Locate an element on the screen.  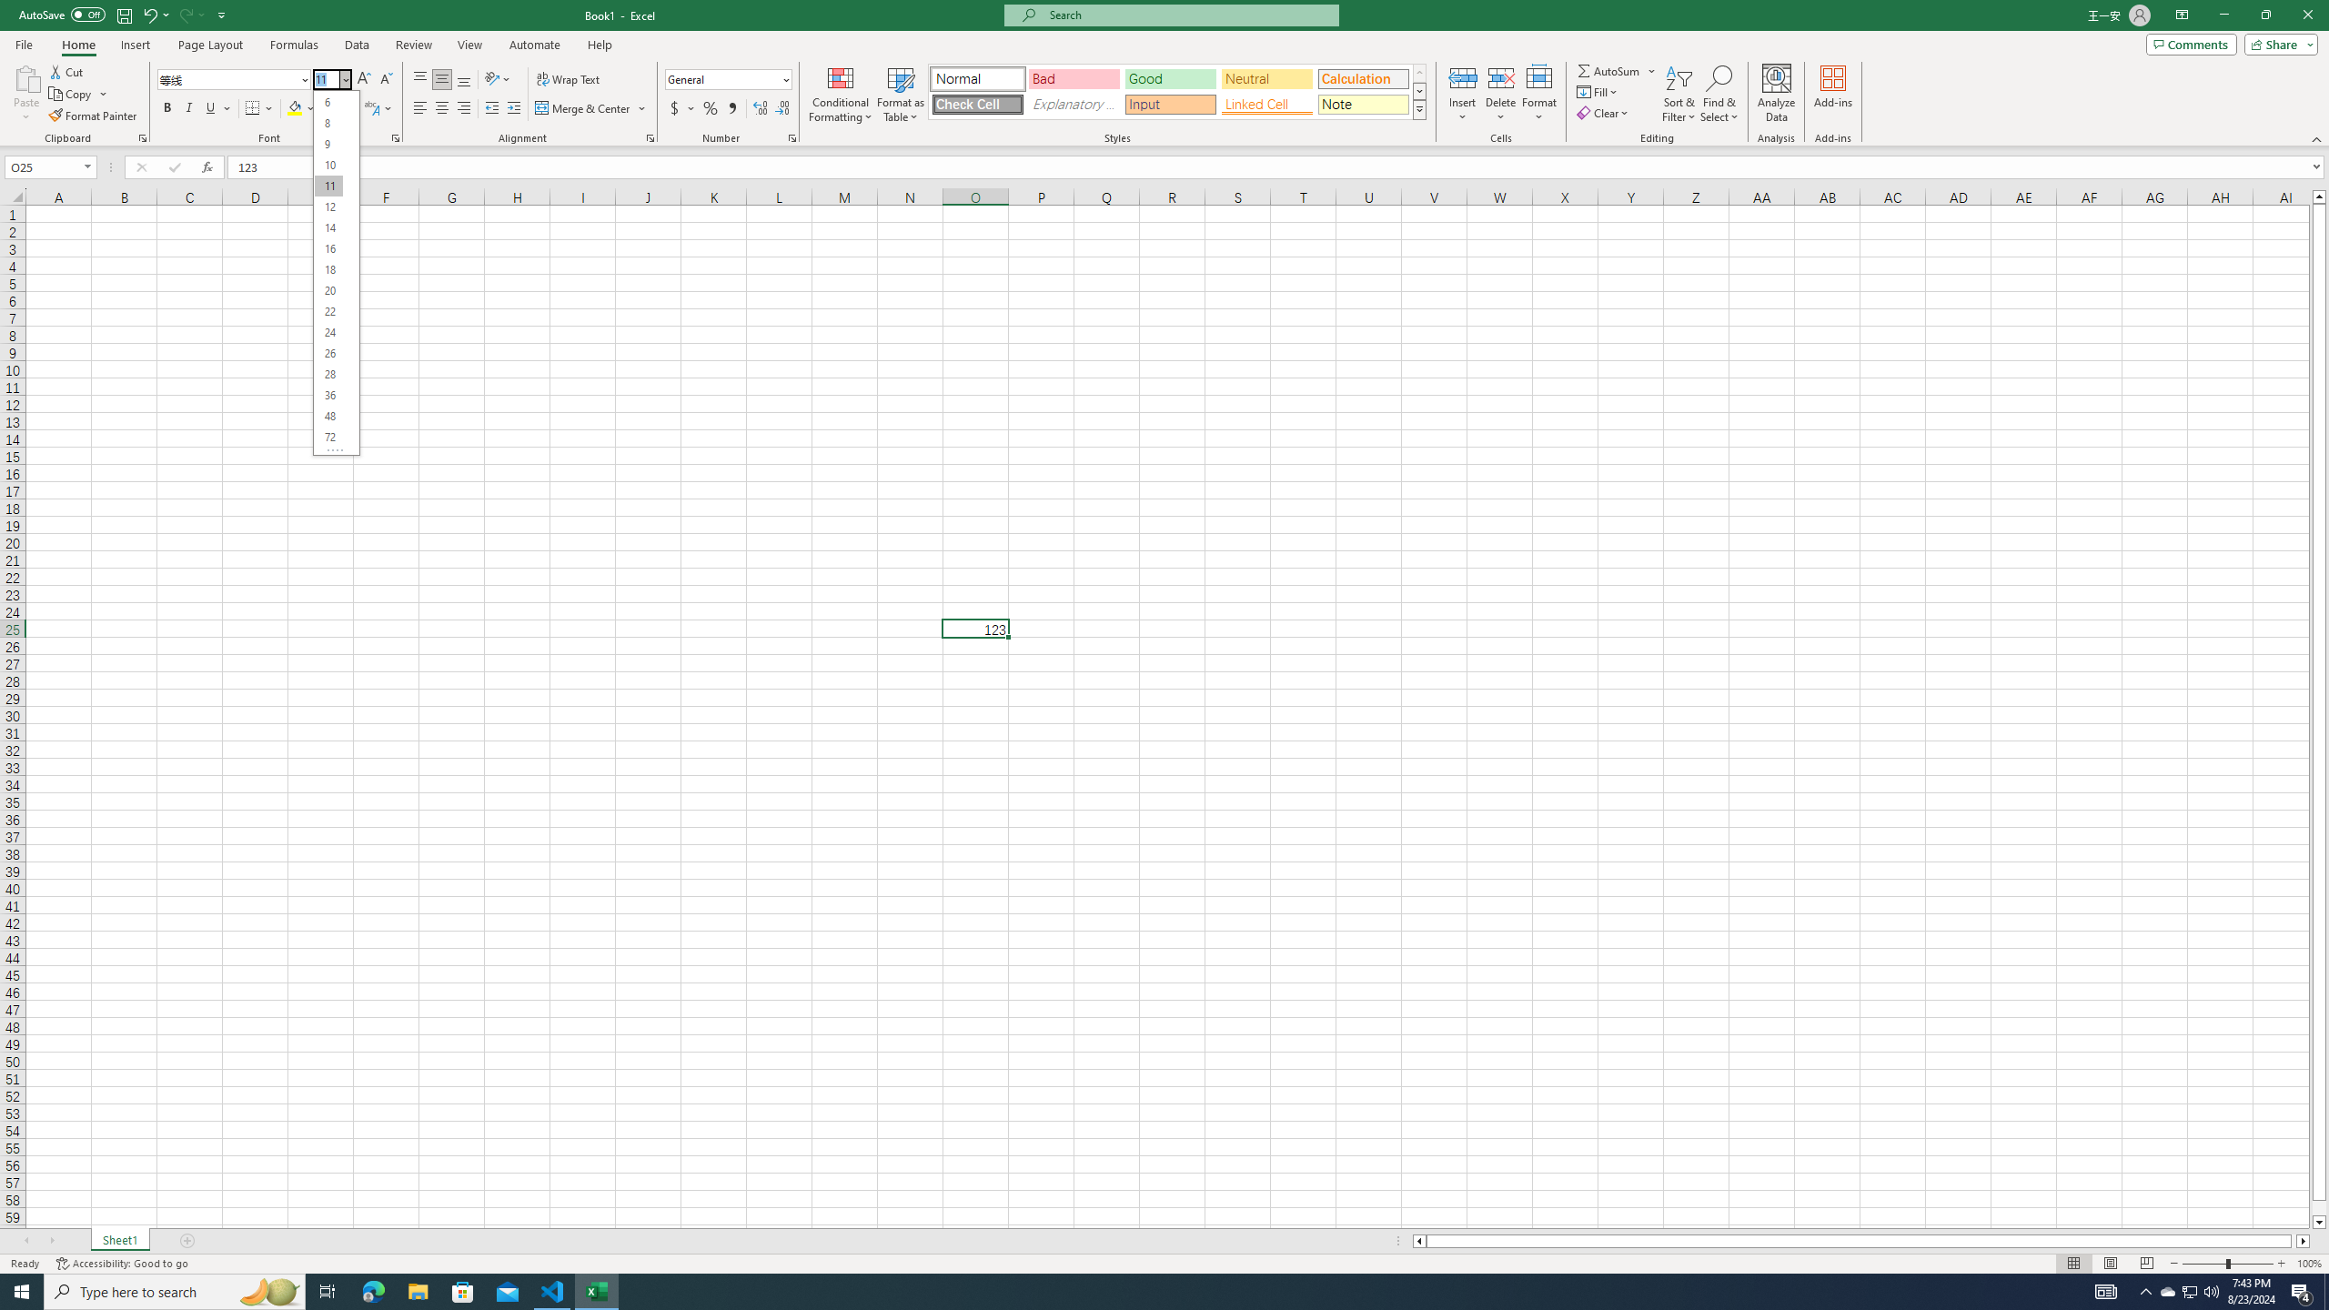
Explanatory Text is located at coordinates (1074, 104).